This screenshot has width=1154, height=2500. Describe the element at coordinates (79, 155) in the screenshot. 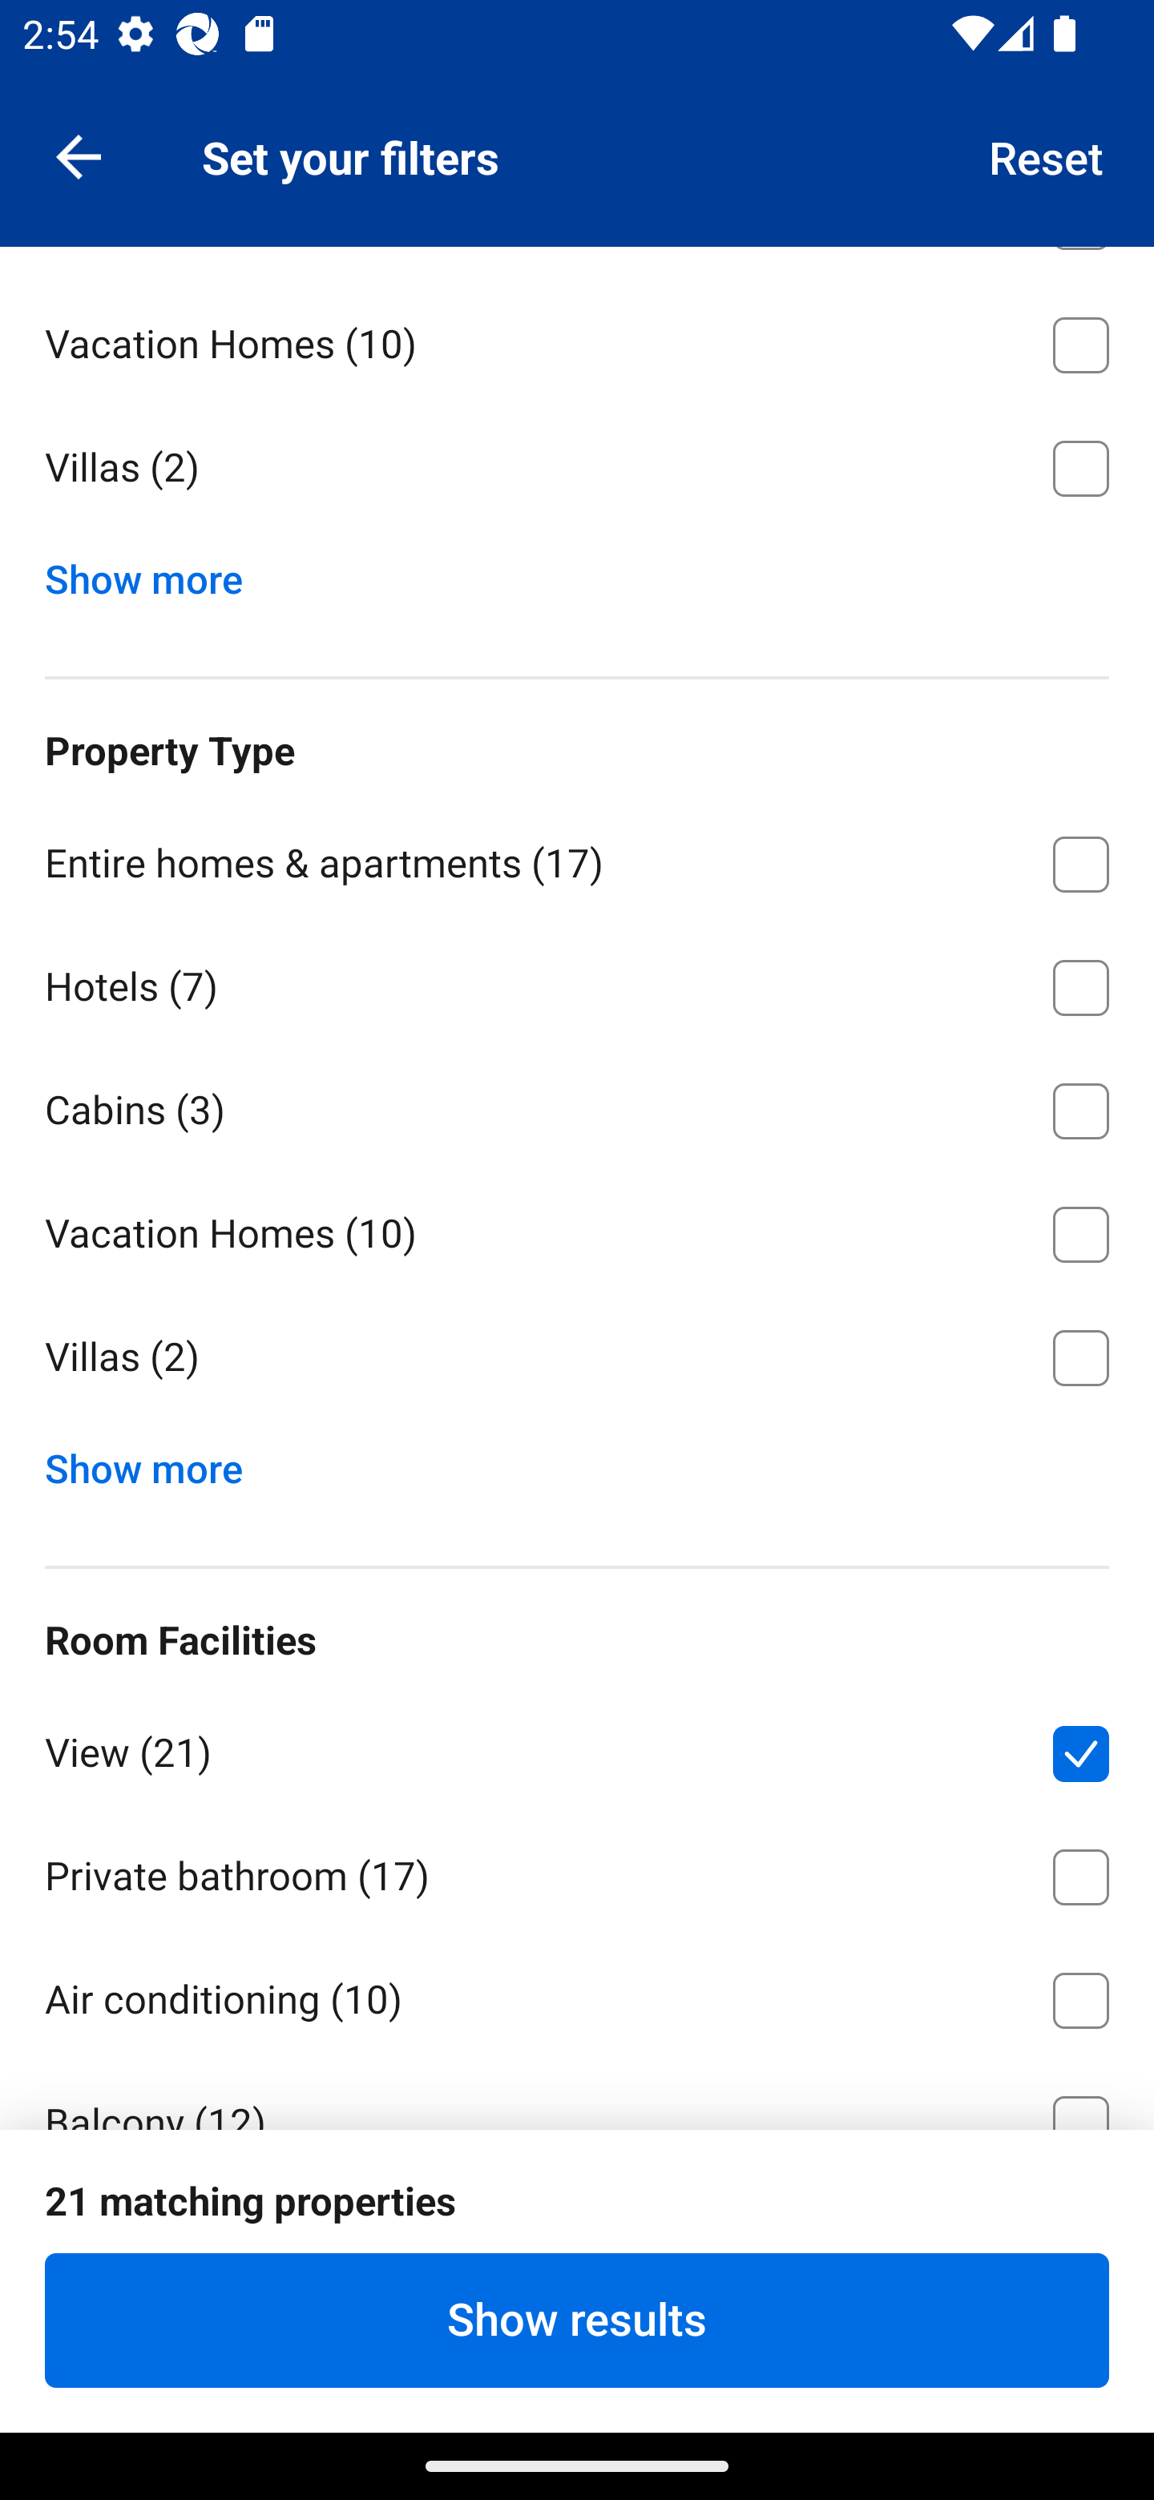

I see `Navigate up` at that location.